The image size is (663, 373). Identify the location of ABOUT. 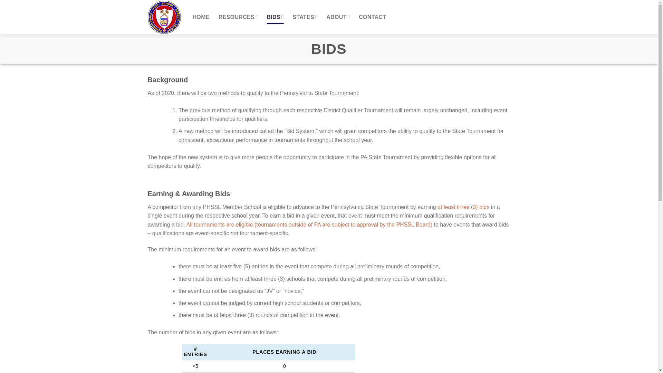
(338, 17).